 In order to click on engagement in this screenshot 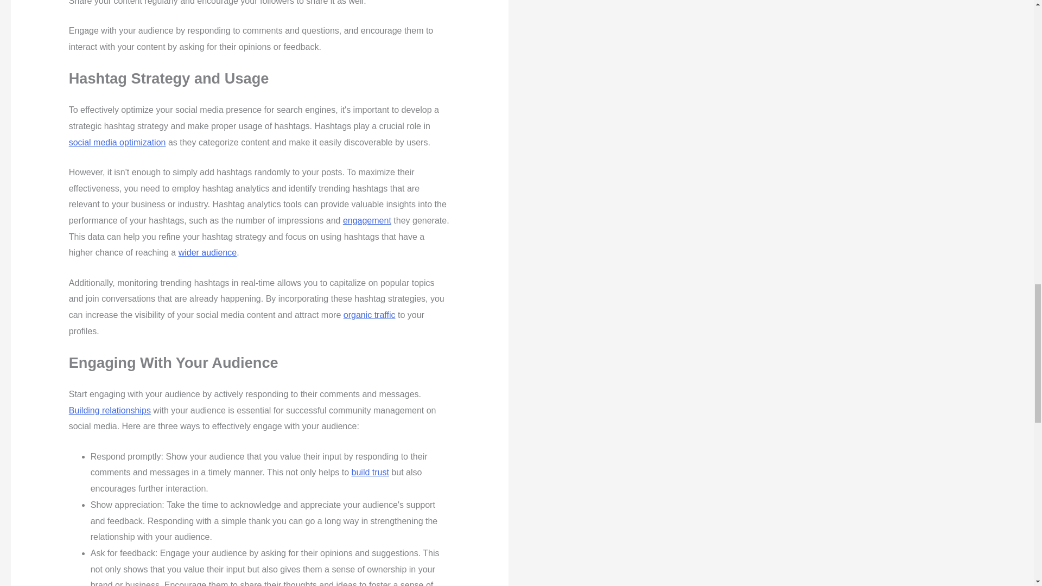, I will do `click(367, 220)`.